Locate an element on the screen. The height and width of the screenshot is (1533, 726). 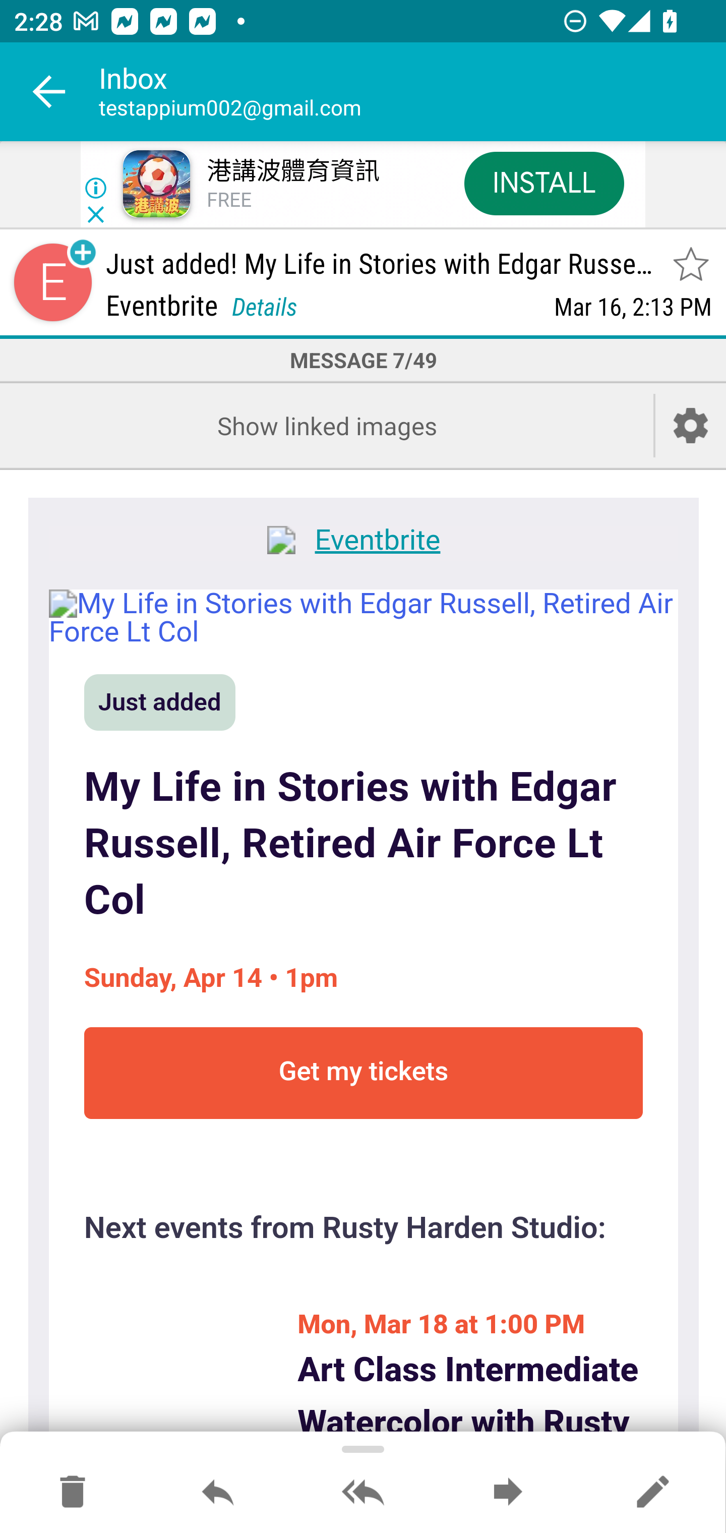
Eventbrite is located at coordinates (363, 543).